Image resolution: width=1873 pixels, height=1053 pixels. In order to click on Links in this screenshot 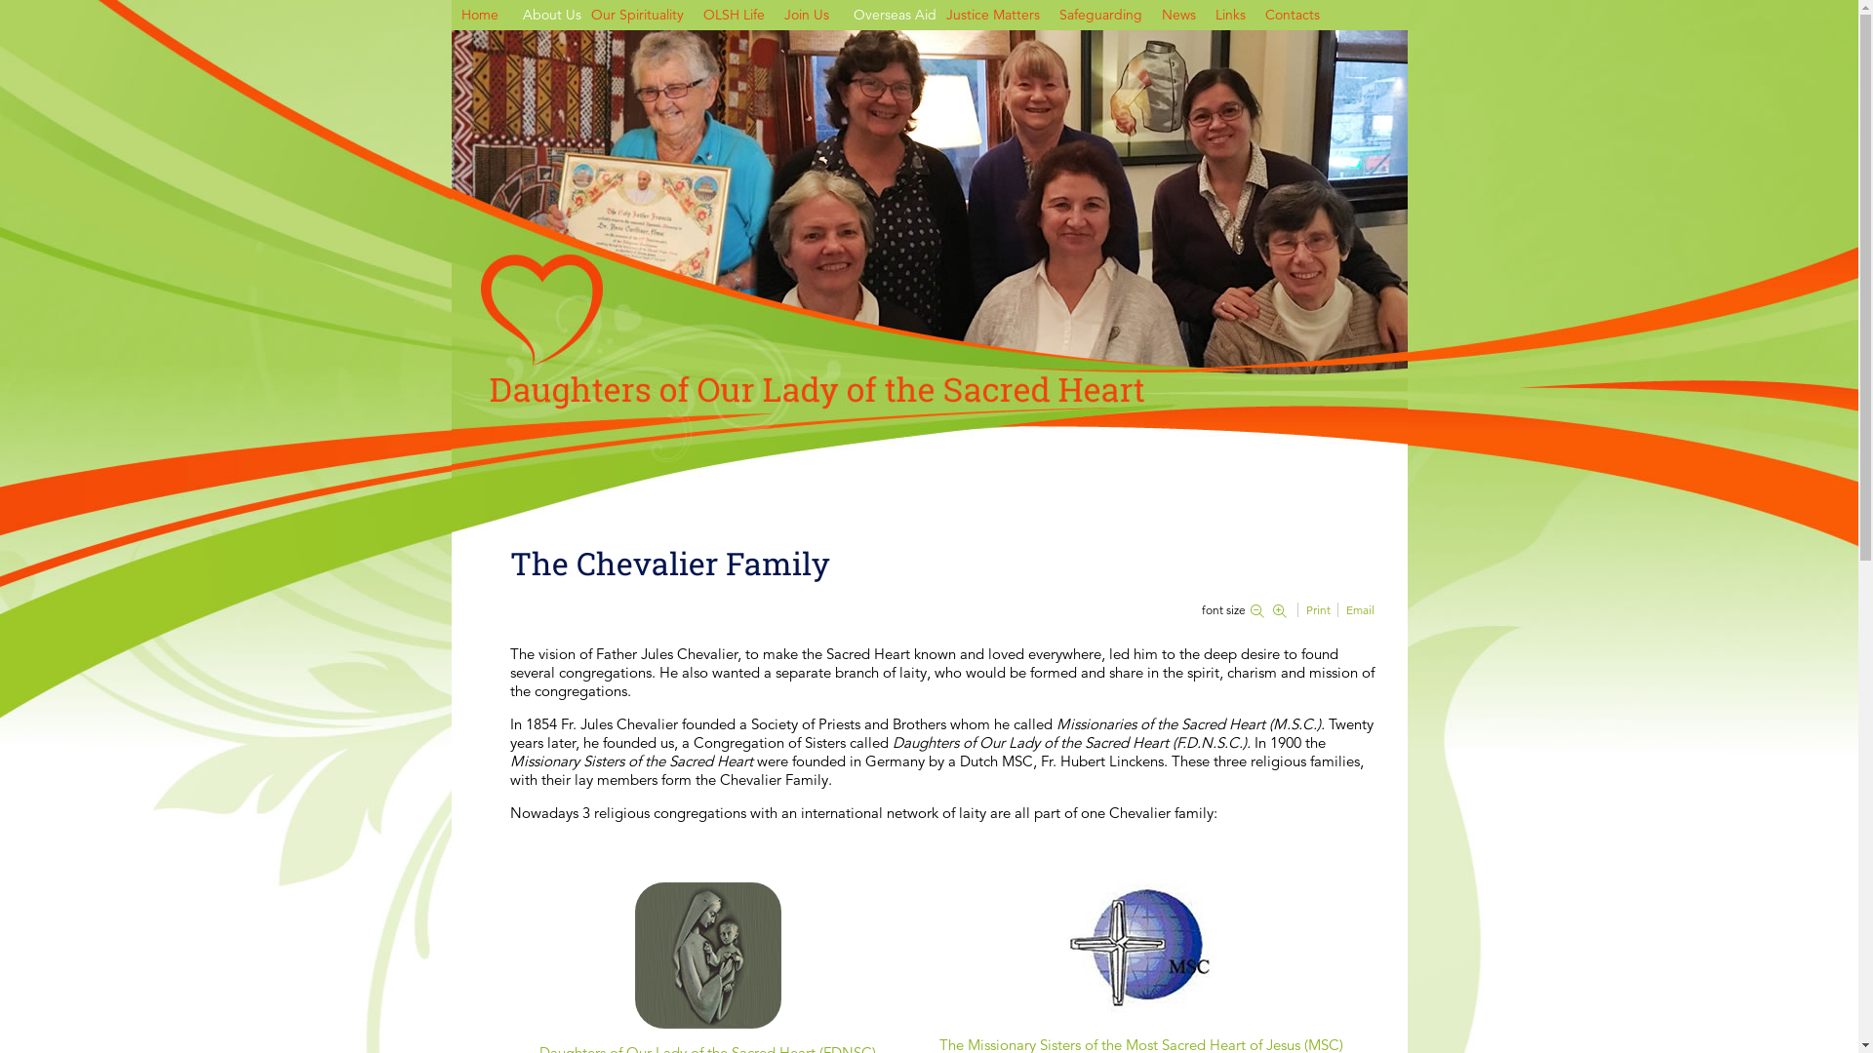, I will do `click(1231, 16)`.